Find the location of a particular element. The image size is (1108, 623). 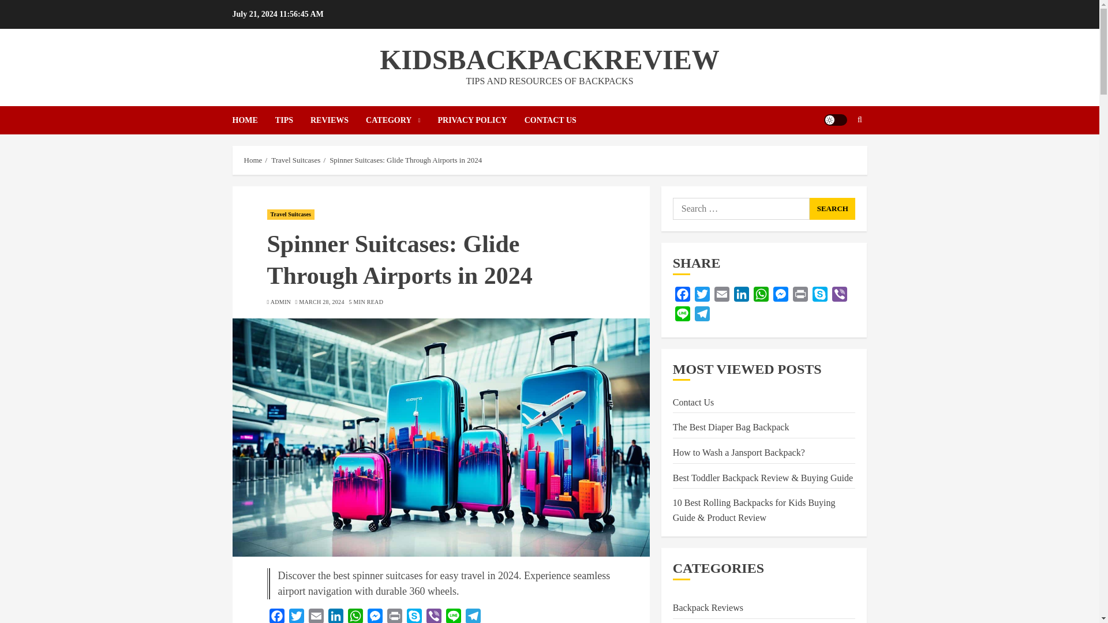

Line is located at coordinates (453, 616).